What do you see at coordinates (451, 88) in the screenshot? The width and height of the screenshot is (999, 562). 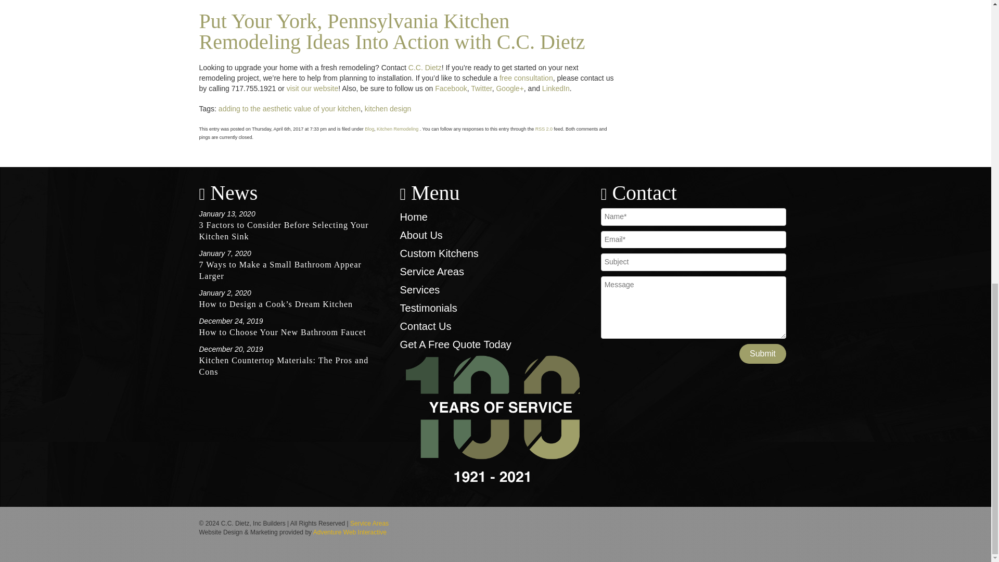 I see `Facebook` at bounding box center [451, 88].